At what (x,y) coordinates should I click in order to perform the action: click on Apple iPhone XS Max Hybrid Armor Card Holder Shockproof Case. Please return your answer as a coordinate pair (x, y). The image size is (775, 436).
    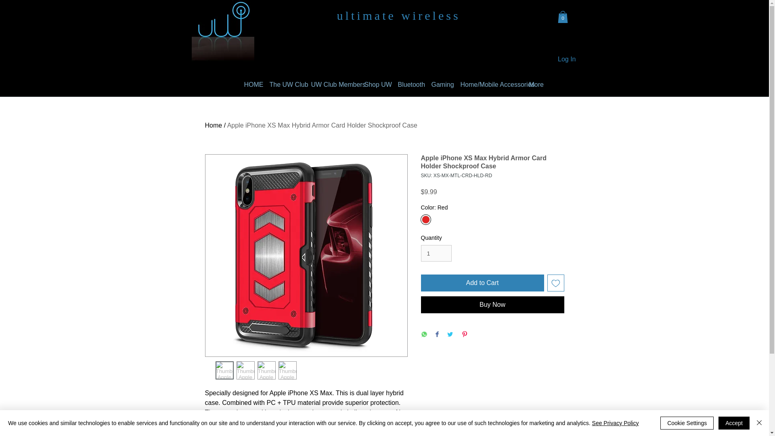
    Looking at the image, I should click on (322, 125).